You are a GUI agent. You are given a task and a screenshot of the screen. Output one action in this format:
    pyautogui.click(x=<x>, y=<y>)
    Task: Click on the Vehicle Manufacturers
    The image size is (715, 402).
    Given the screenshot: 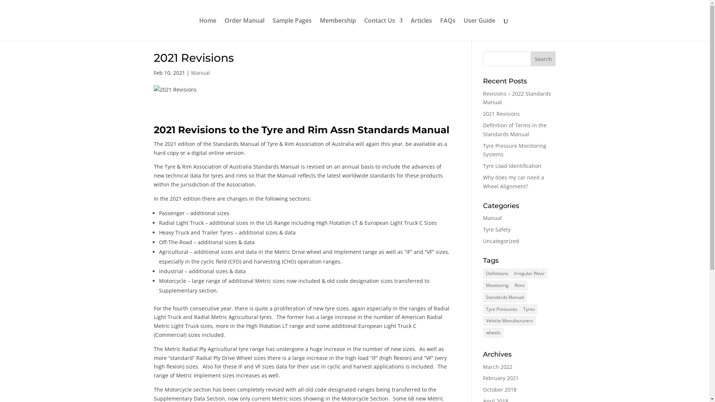 What is the action you would take?
    pyautogui.click(x=509, y=321)
    